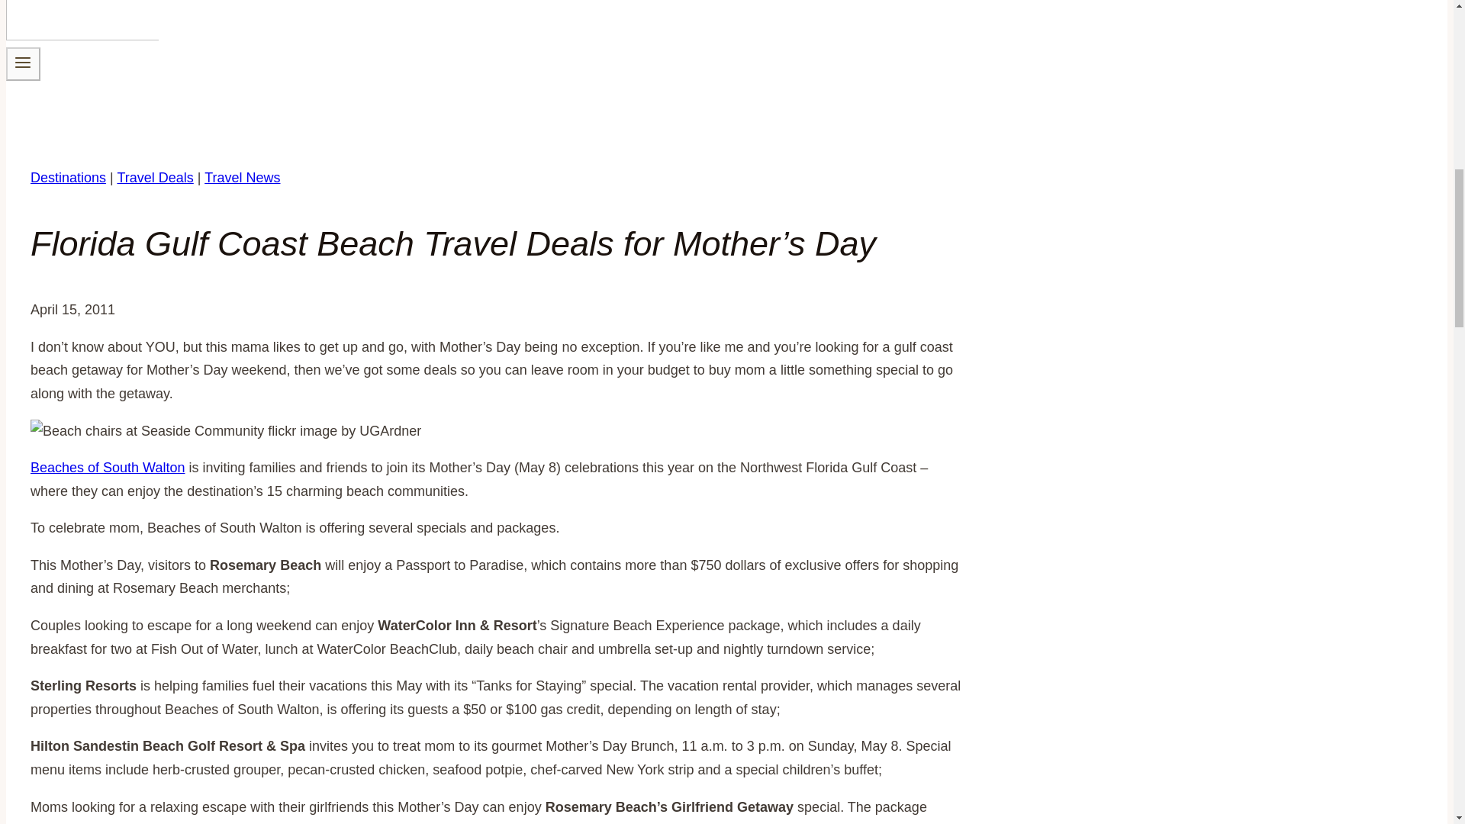  What do you see at coordinates (242, 177) in the screenshot?
I see `Travel News` at bounding box center [242, 177].